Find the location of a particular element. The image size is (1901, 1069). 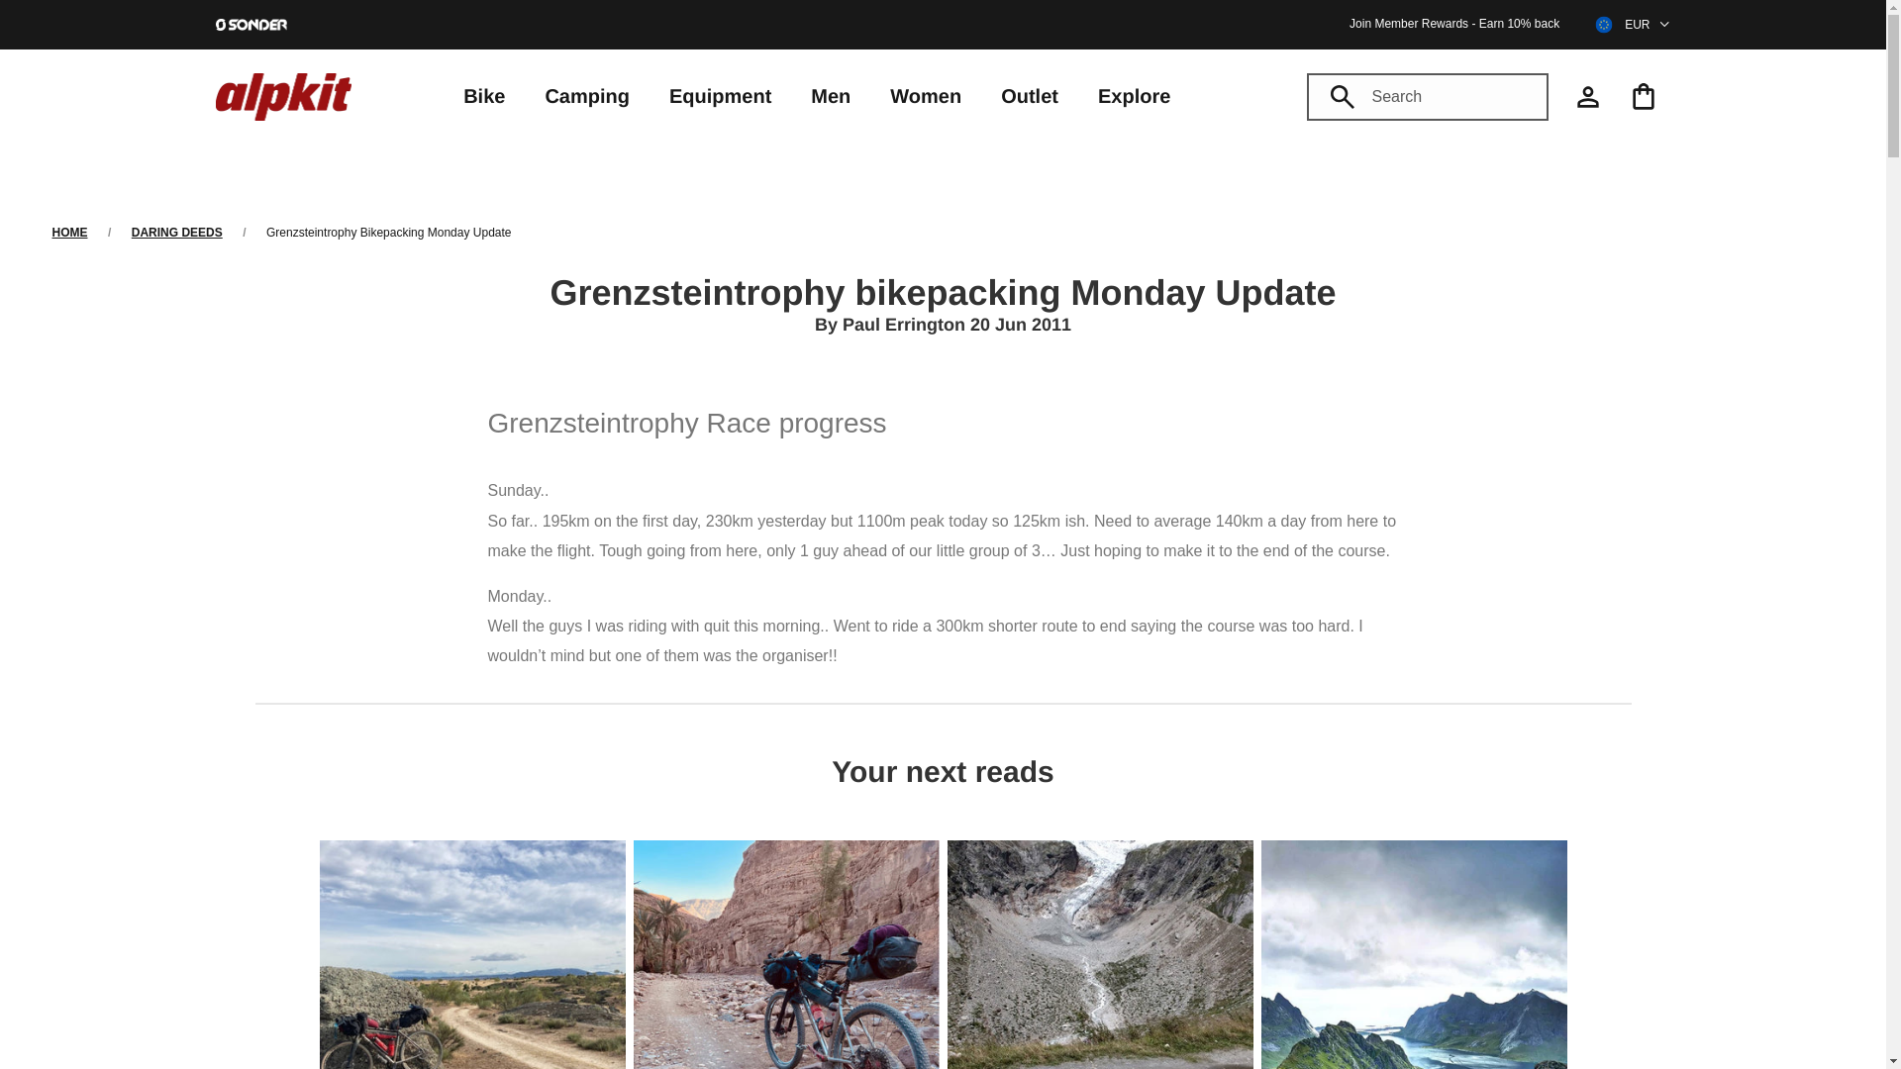

Home is located at coordinates (69, 232).